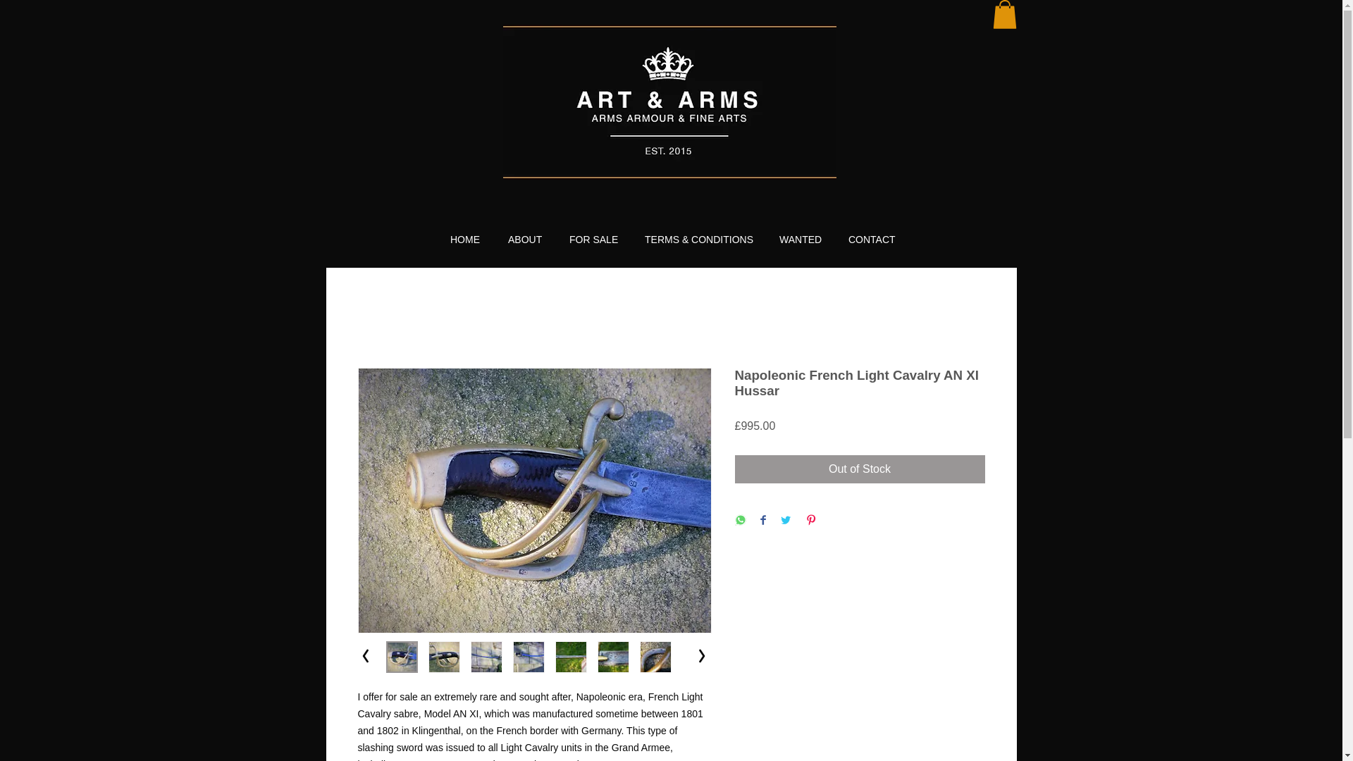 This screenshot has width=1353, height=761. What do you see at coordinates (871, 238) in the screenshot?
I see `CONTACT` at bounding box center [871, 238].